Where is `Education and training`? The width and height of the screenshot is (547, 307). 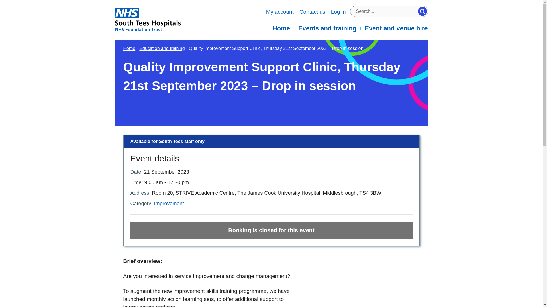 Education and training is located at coordinates (162, 48).